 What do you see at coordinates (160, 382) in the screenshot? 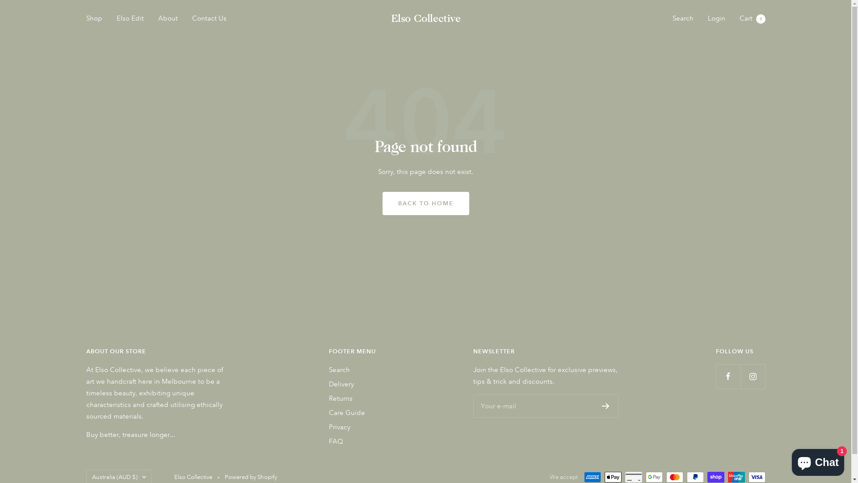
I see `AR` at bounding box center [160, 382].